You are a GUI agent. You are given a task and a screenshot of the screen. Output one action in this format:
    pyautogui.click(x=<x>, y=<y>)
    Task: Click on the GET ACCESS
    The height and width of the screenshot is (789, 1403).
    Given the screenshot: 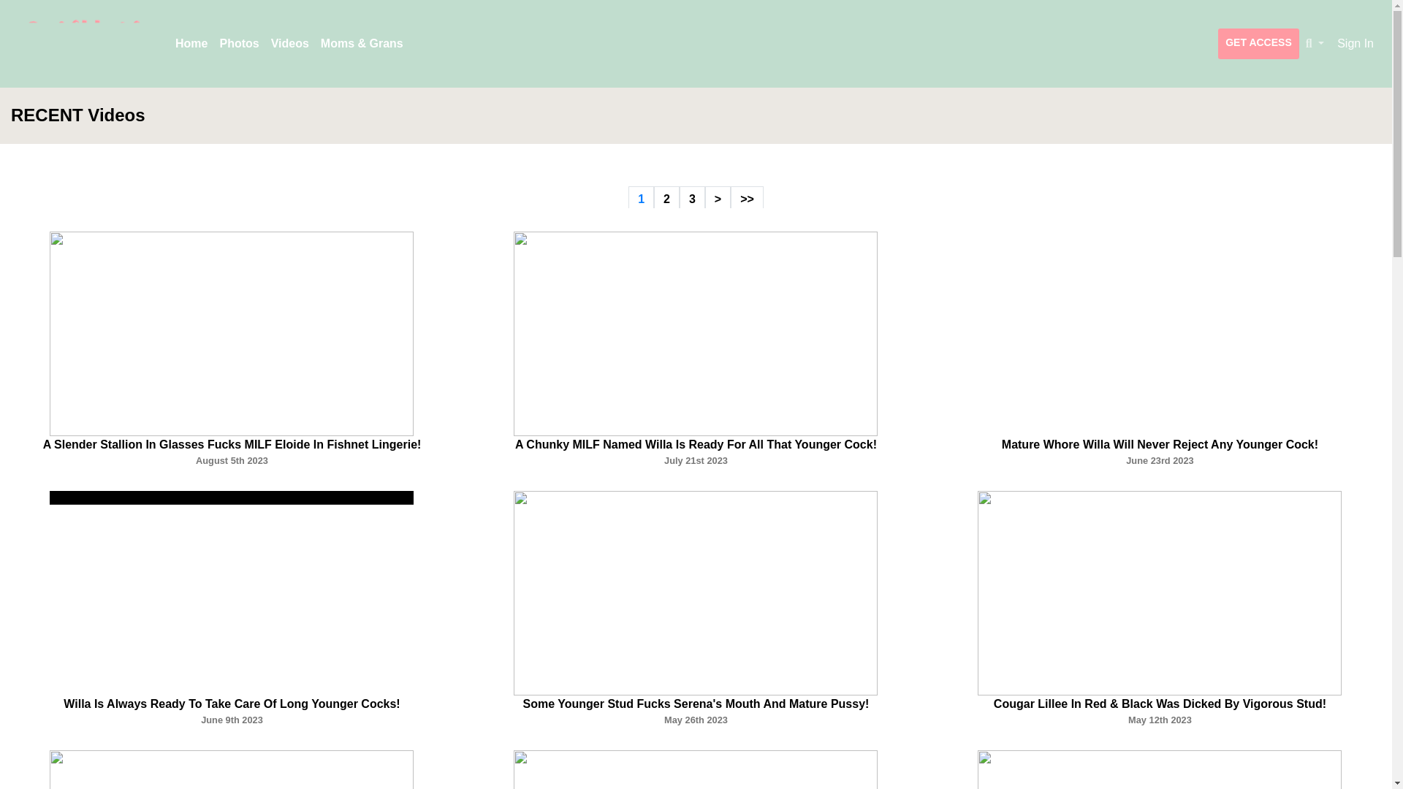 What is the action you would take?
    pyautogui.click(x=1258, y=44)
    